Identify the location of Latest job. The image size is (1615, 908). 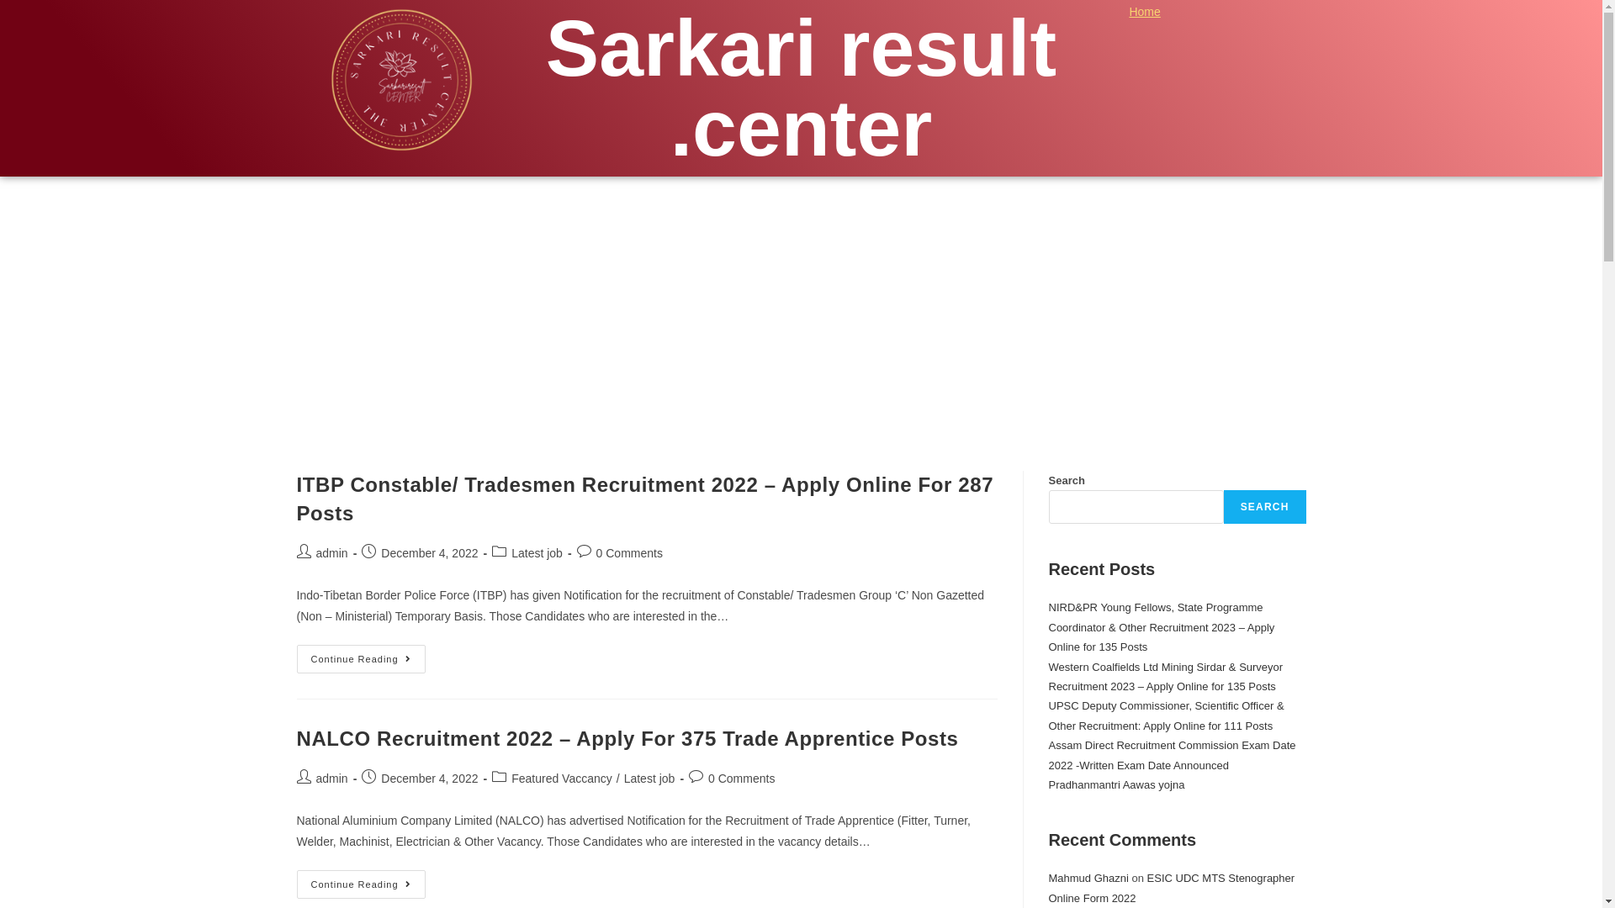
(649, 779).